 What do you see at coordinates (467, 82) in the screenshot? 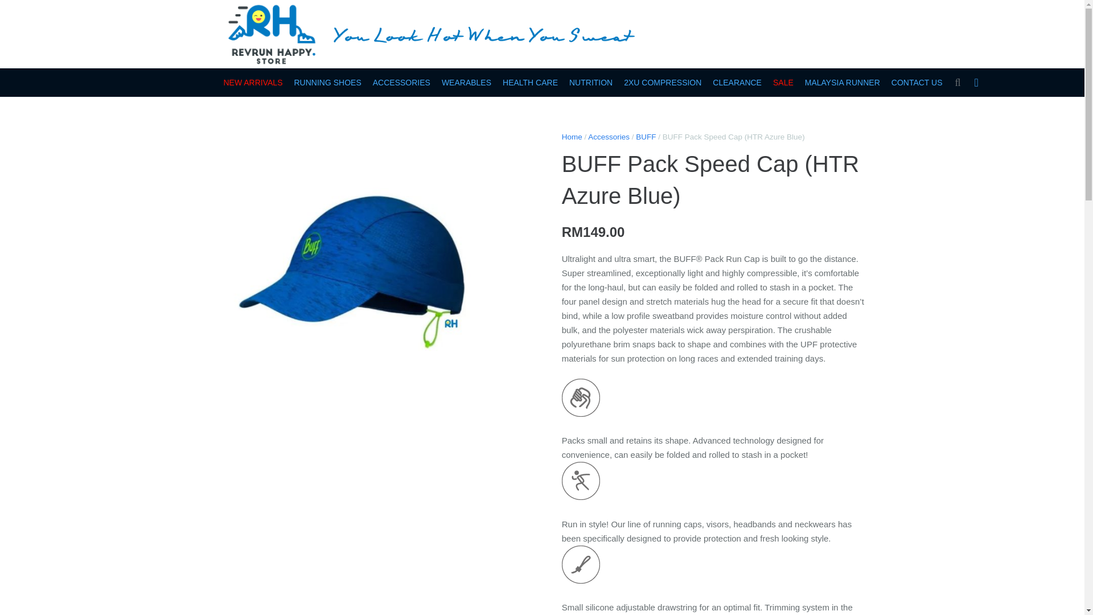
I see `WEARABLES` at bounding box center [467, 82].